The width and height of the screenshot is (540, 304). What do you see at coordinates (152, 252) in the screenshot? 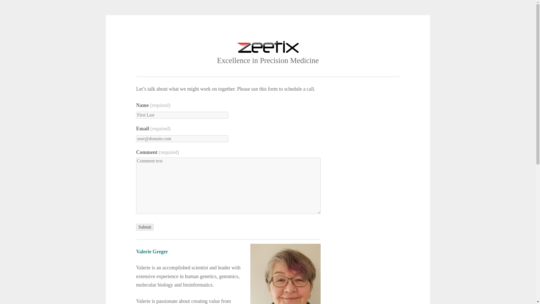
I see `Valerie Greger` at bounding box center [152, 252].